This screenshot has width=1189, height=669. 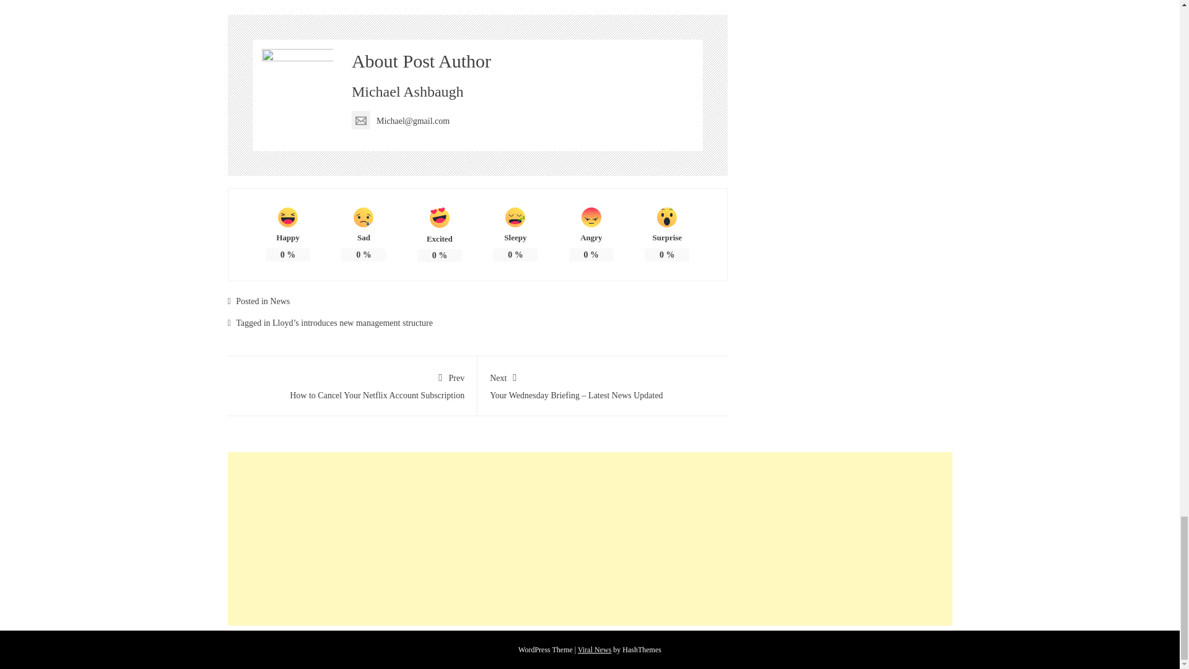 What do you see at coordinates (407, 92) in the screenshot?
I see `Michael Ashbaugh` at bounding box center [407, 92].